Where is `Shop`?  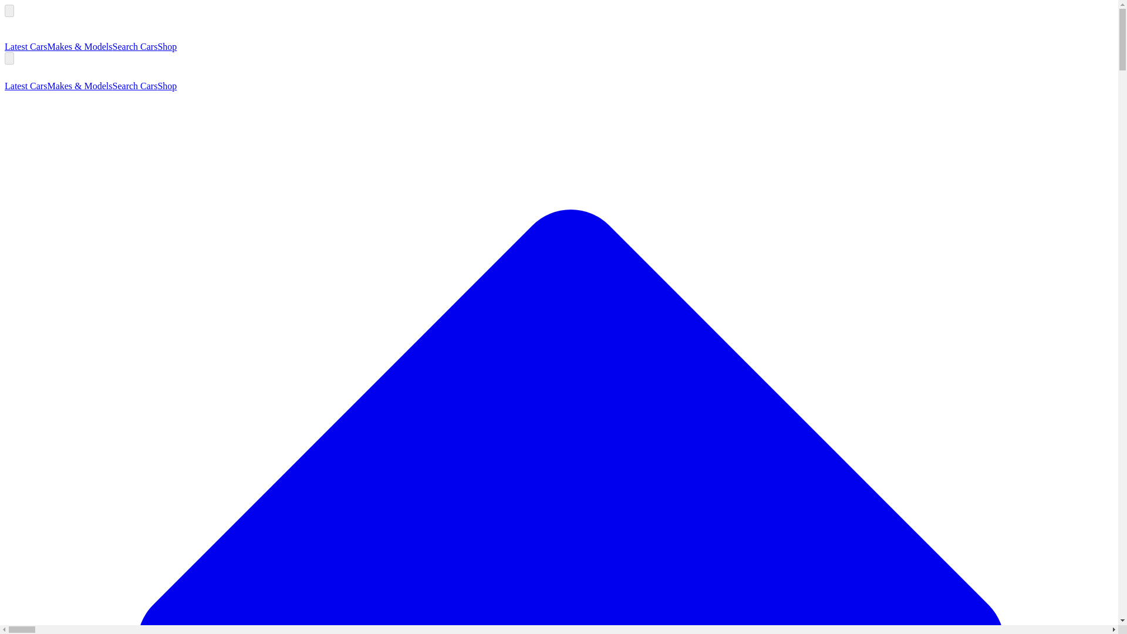 Shop is located at coordinates (167, 46).